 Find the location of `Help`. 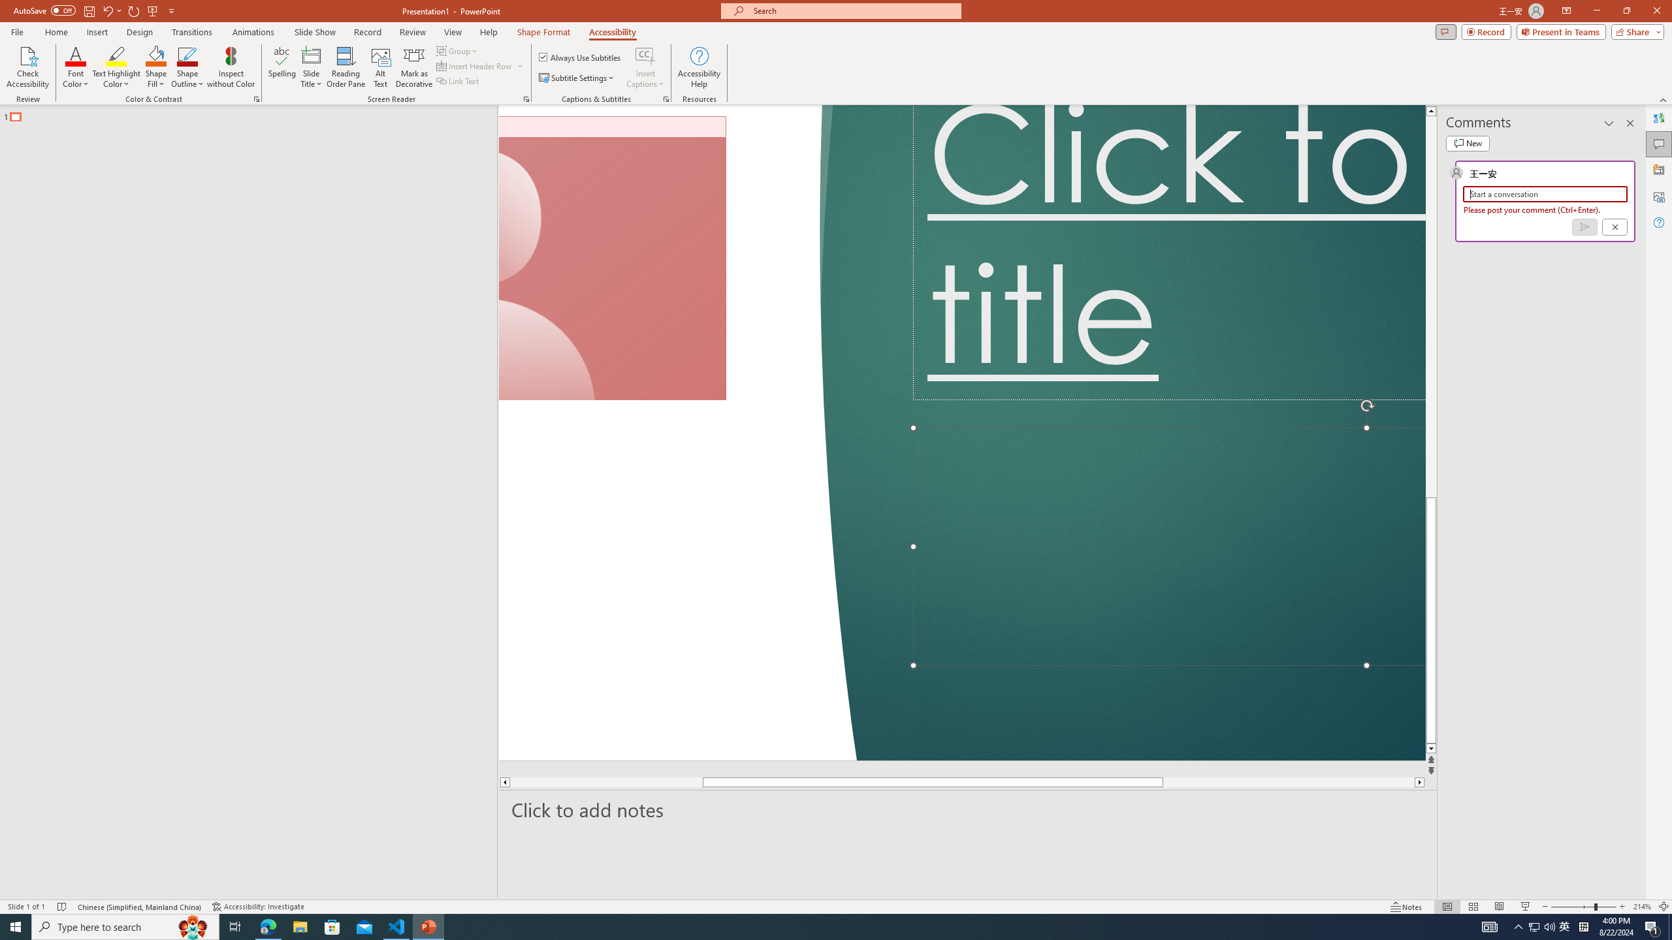

Help is located at coordinates (813, 55).